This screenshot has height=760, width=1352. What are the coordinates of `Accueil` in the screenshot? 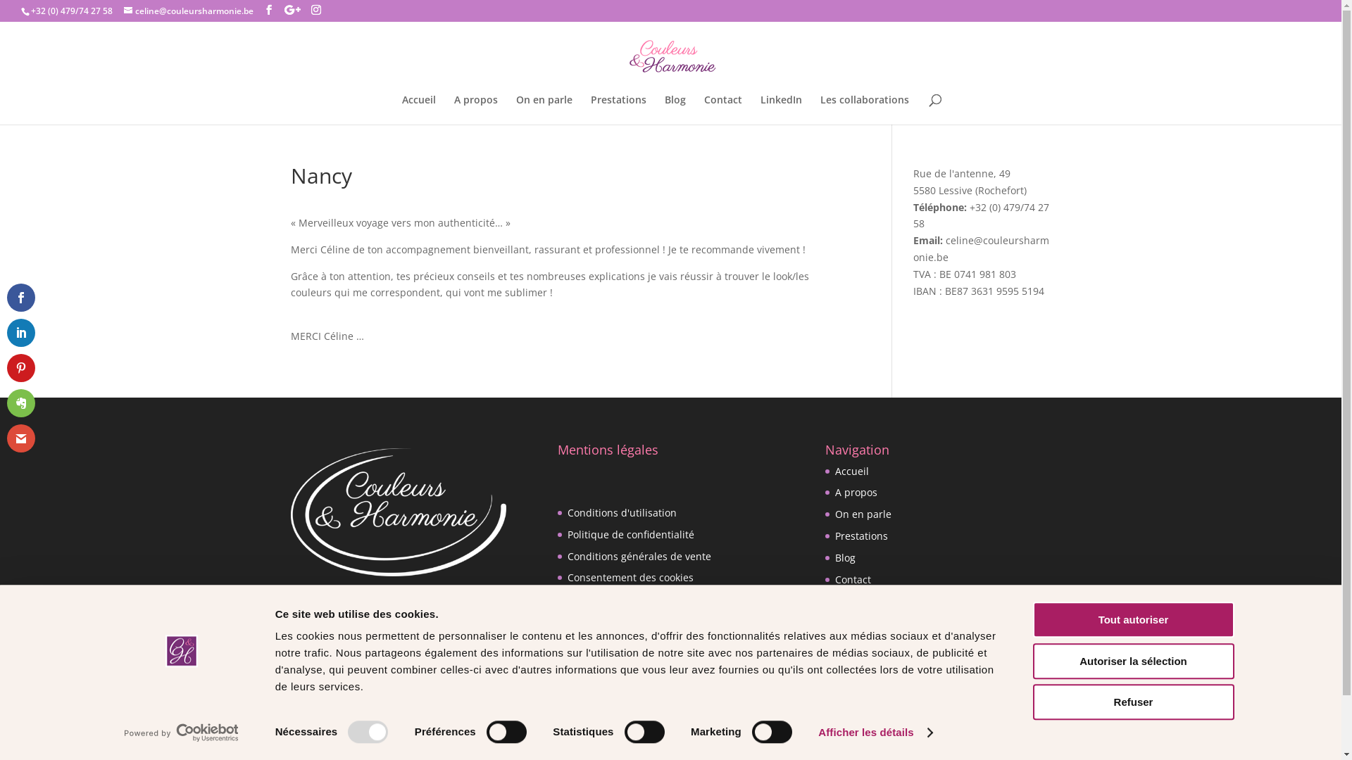 It's located at (852, 471).